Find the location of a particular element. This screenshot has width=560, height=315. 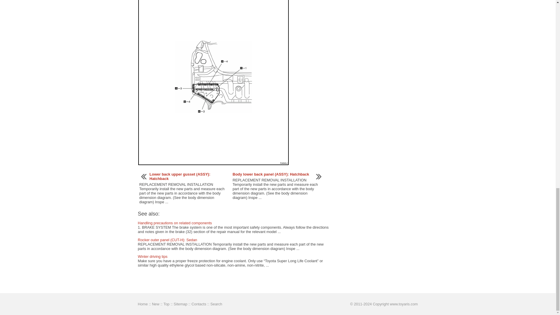

Home is located at coordinates (143, 304).